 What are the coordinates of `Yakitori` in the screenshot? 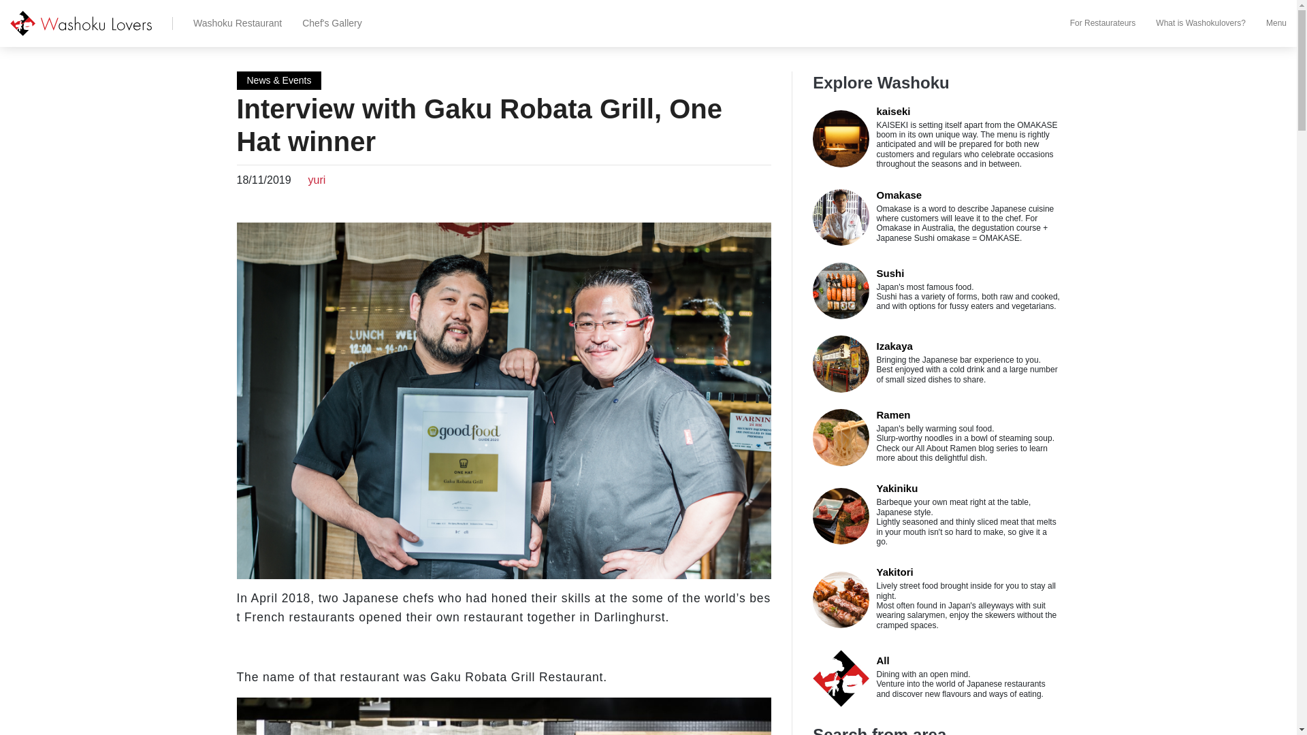 It's located at (894, 572).